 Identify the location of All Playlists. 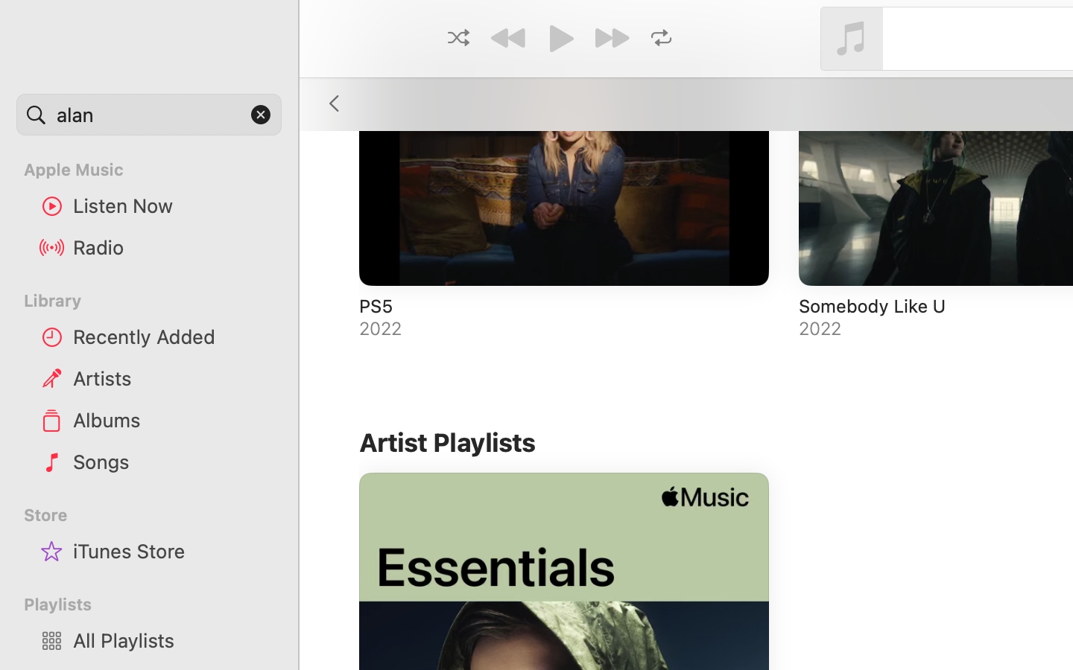
(172, 640).